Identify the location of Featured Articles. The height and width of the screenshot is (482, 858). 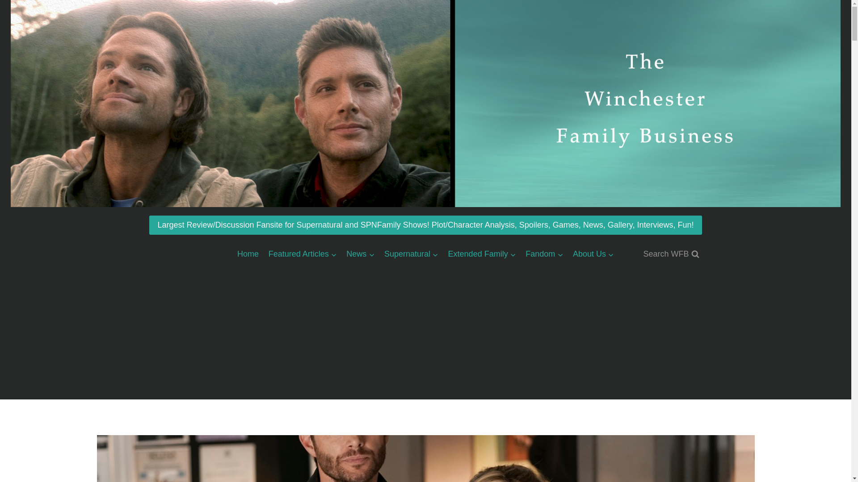
(302, 254).